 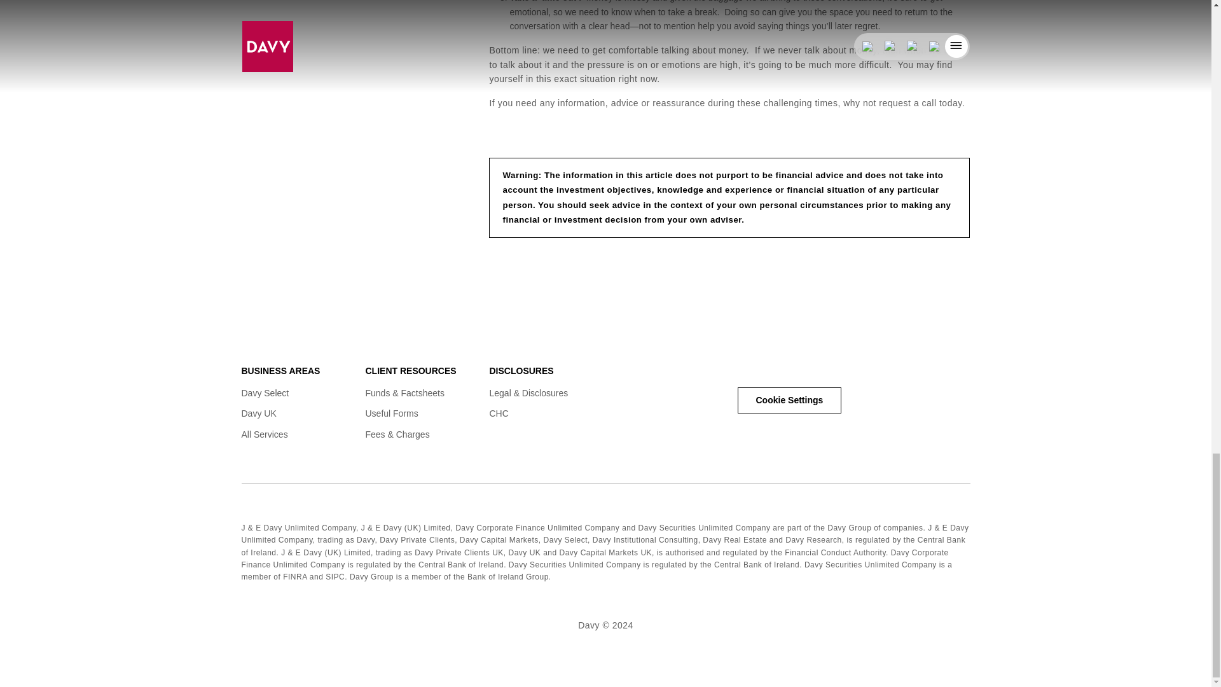 I want to click on Facebook, so click(x=773, y=368).